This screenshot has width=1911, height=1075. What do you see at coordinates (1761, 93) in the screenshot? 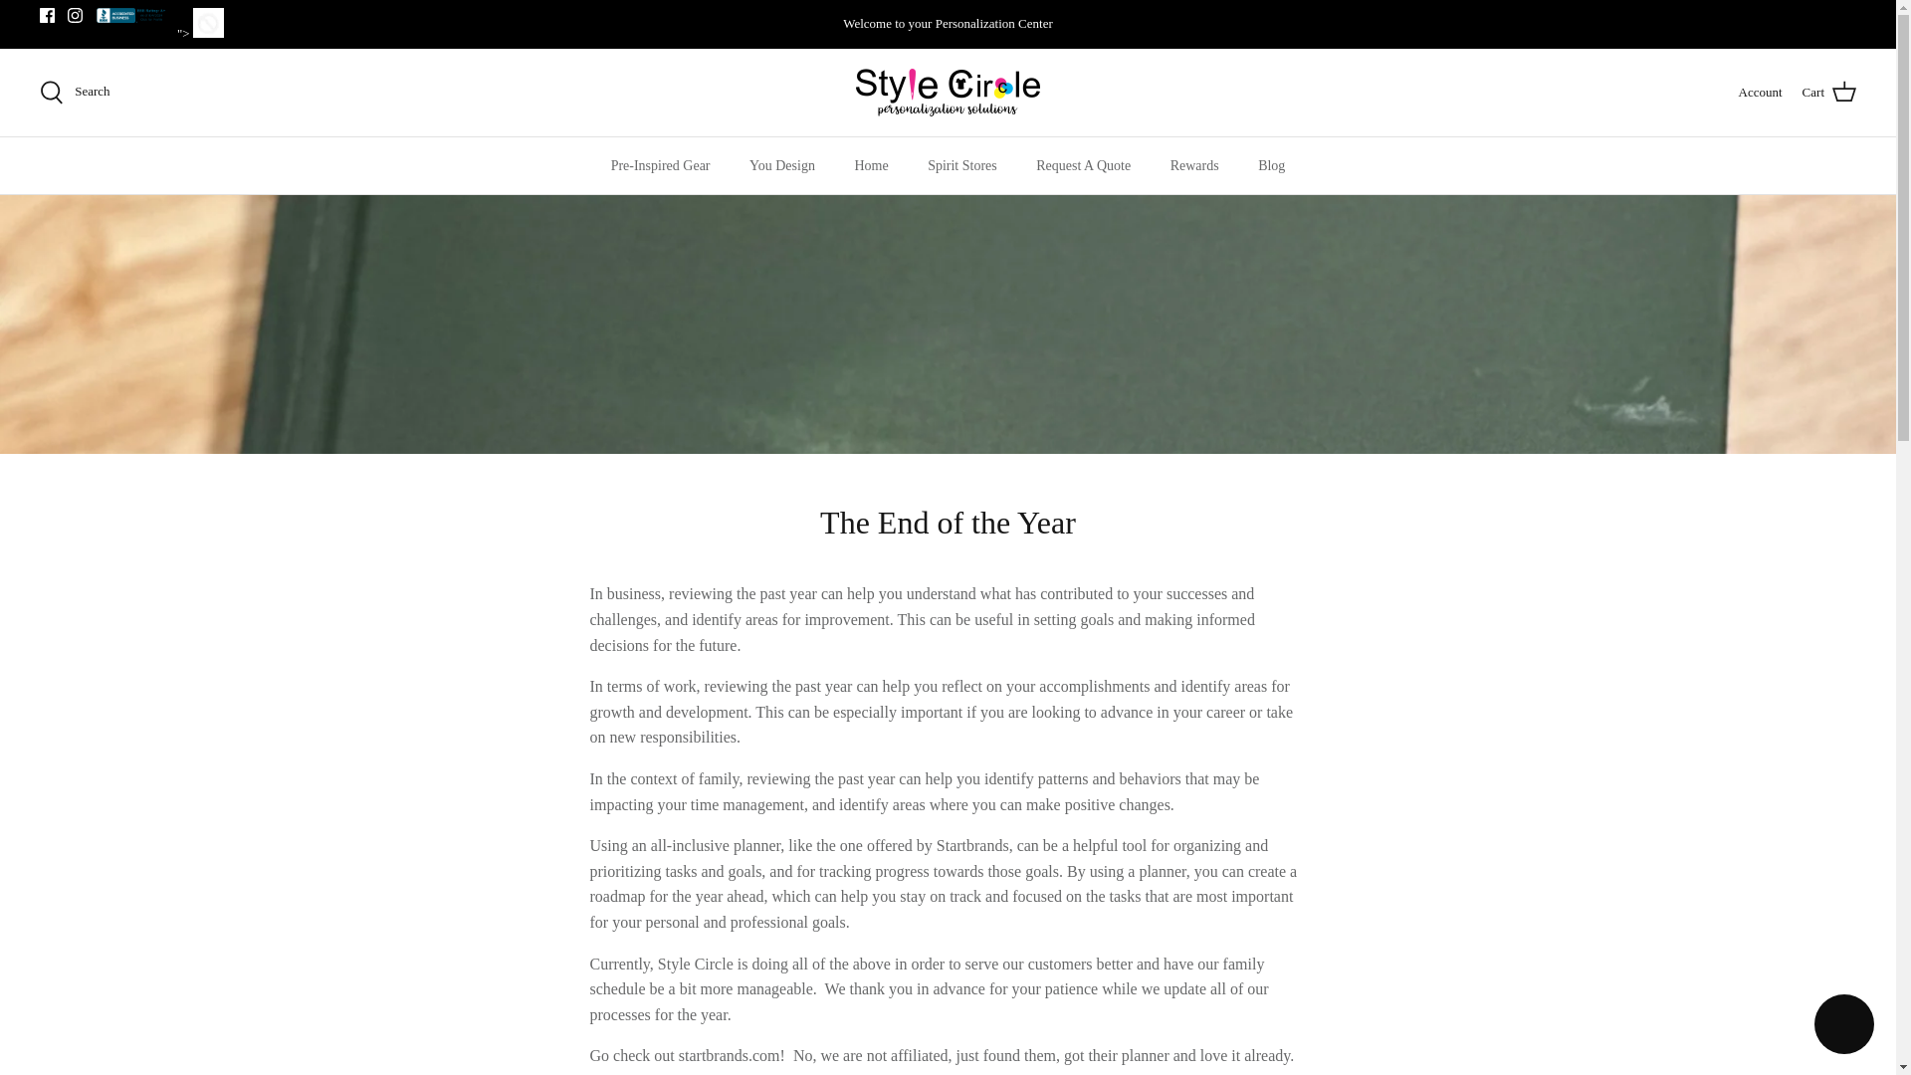
I see `Account` at bounding box center [1761, 93].